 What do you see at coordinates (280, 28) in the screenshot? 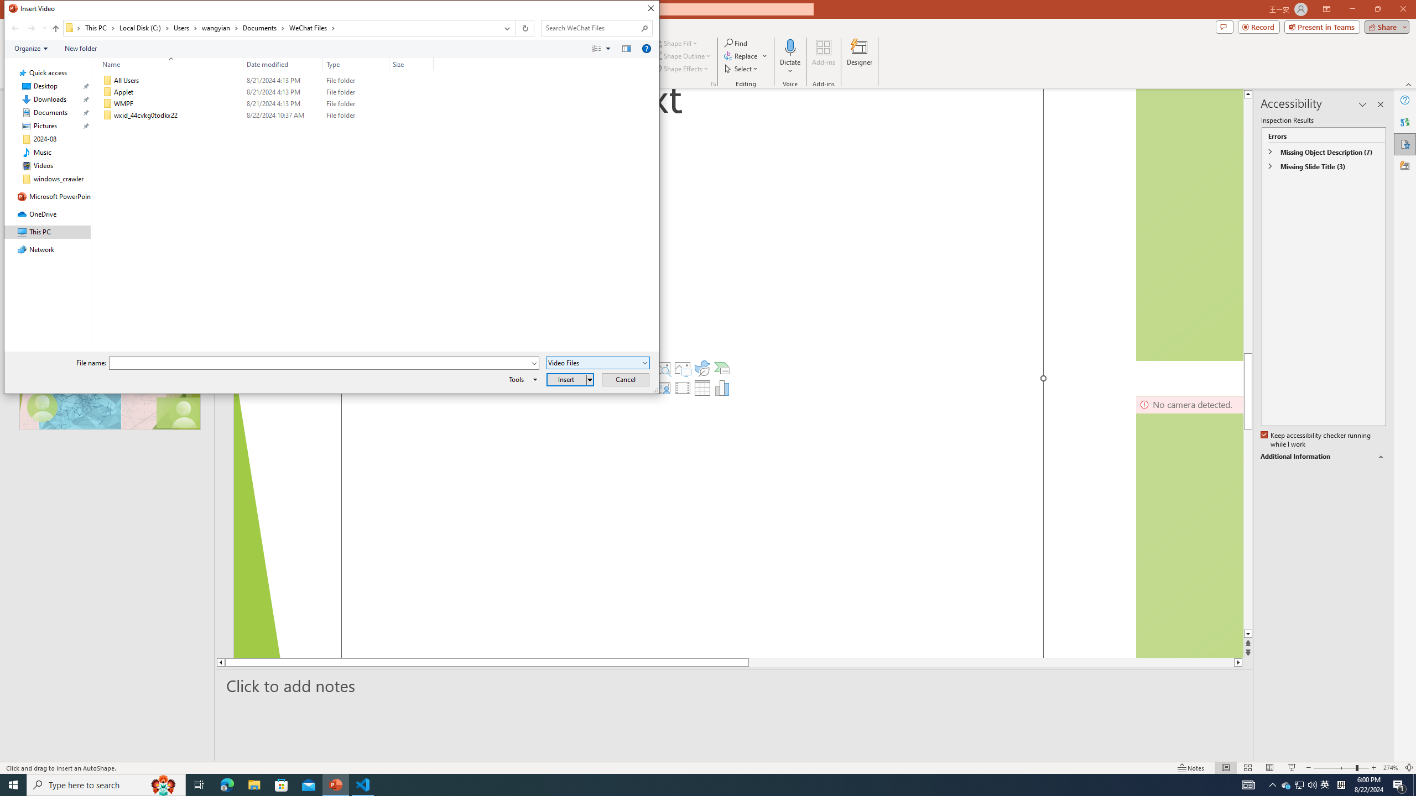
I see `Address: C:\Users\wangyian\Documents\WeChat Files` at bounding box center [280, 28].